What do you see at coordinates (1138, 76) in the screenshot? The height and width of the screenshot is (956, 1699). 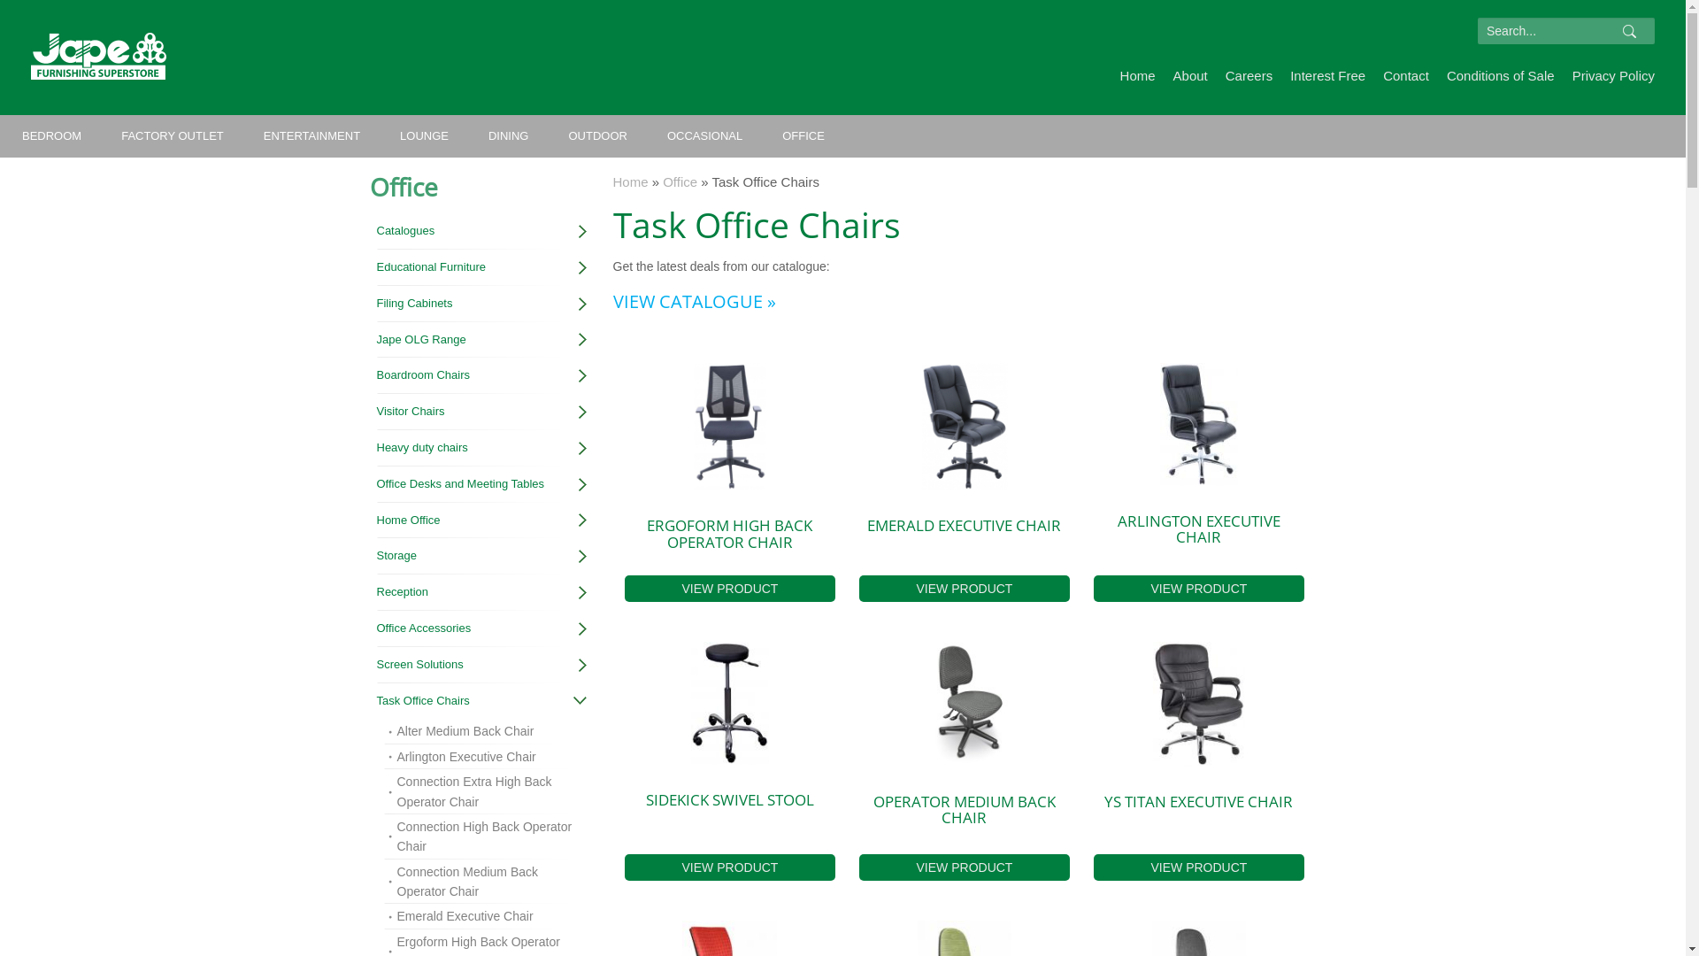 I see `Home` at bounding box center [1138, 76].